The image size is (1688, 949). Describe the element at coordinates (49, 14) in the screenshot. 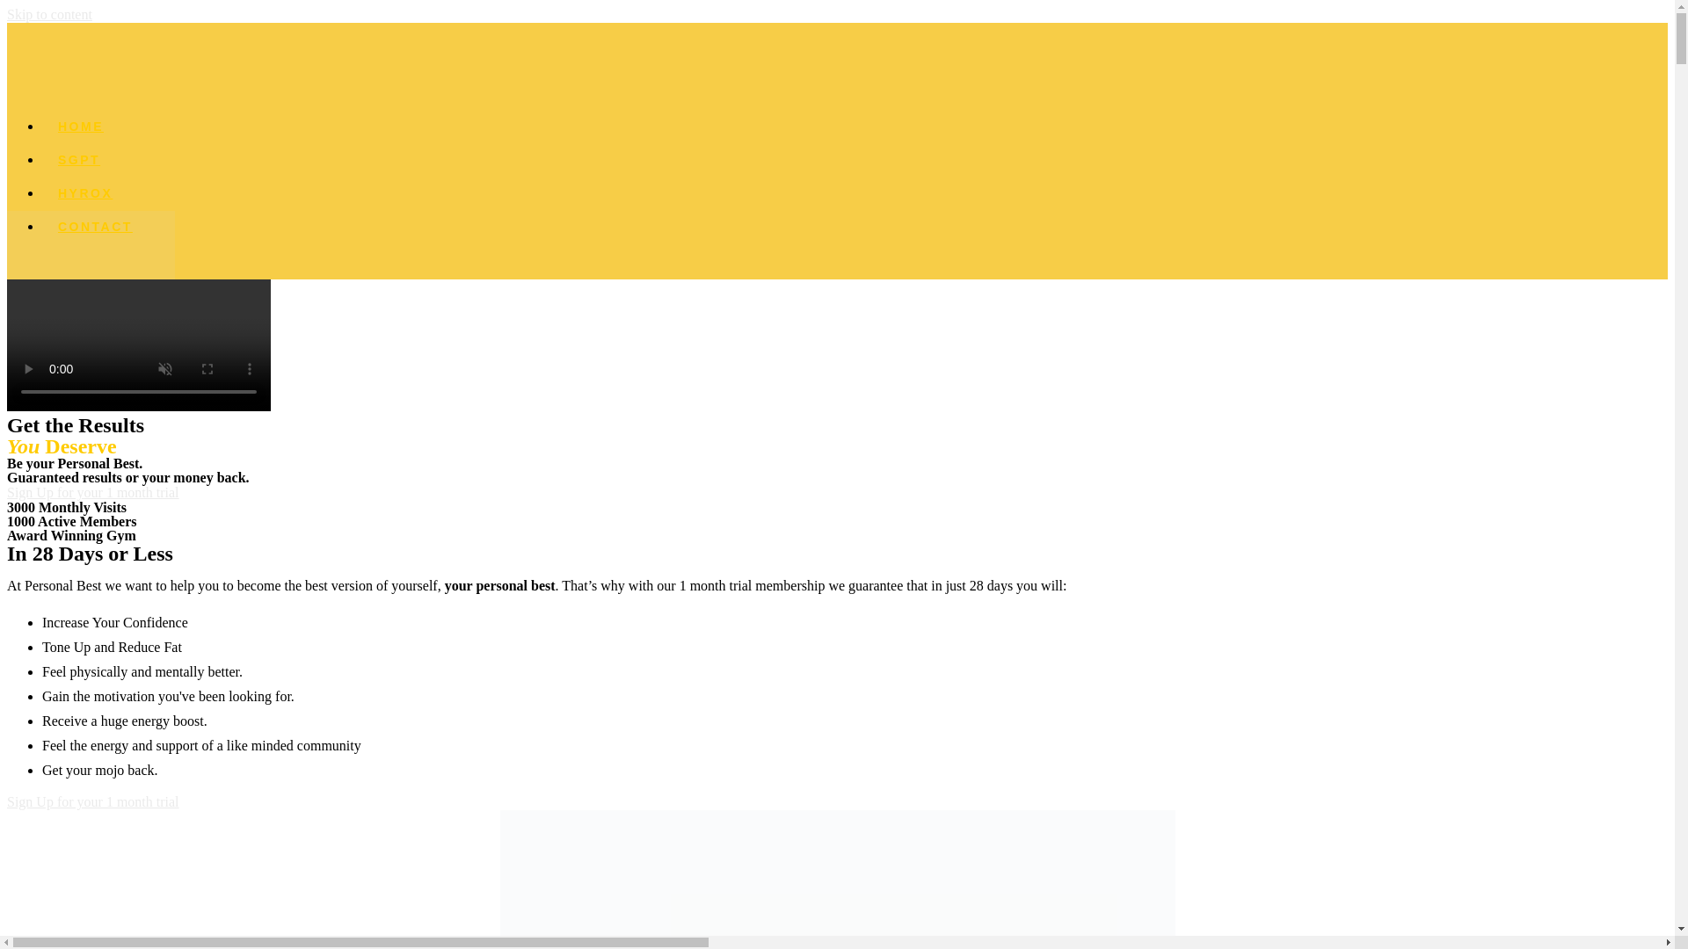

I see `Skip to content` at that location.